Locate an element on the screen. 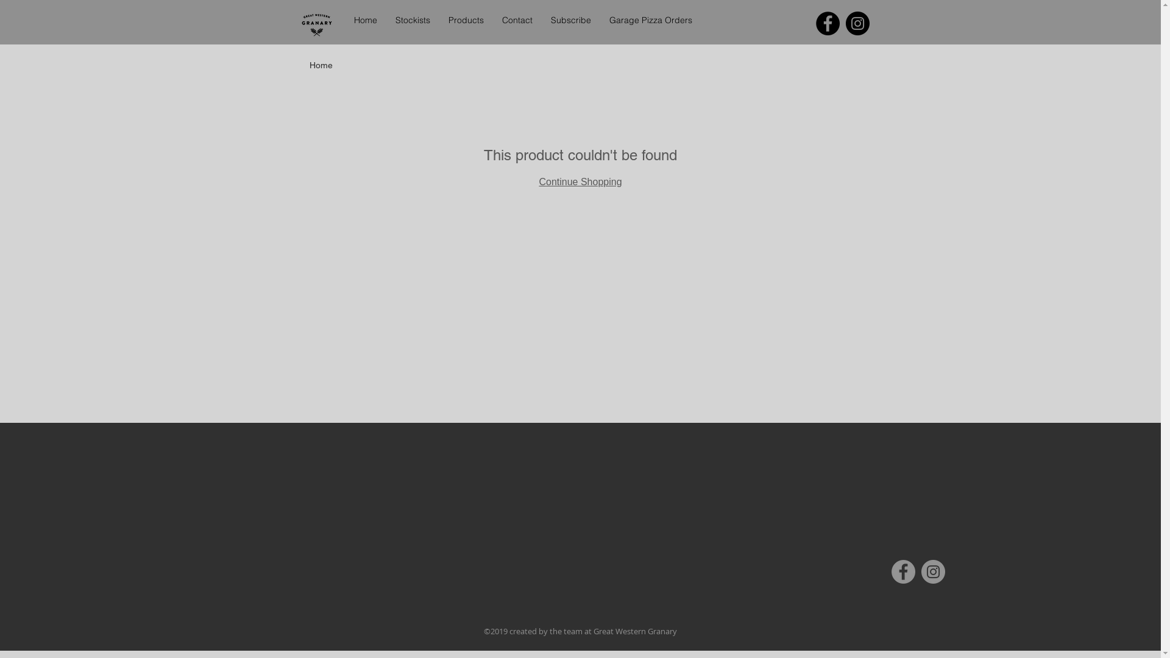 The width and height of the screenshot is (1170, 658). Contact is located at coordinates (517, 21).